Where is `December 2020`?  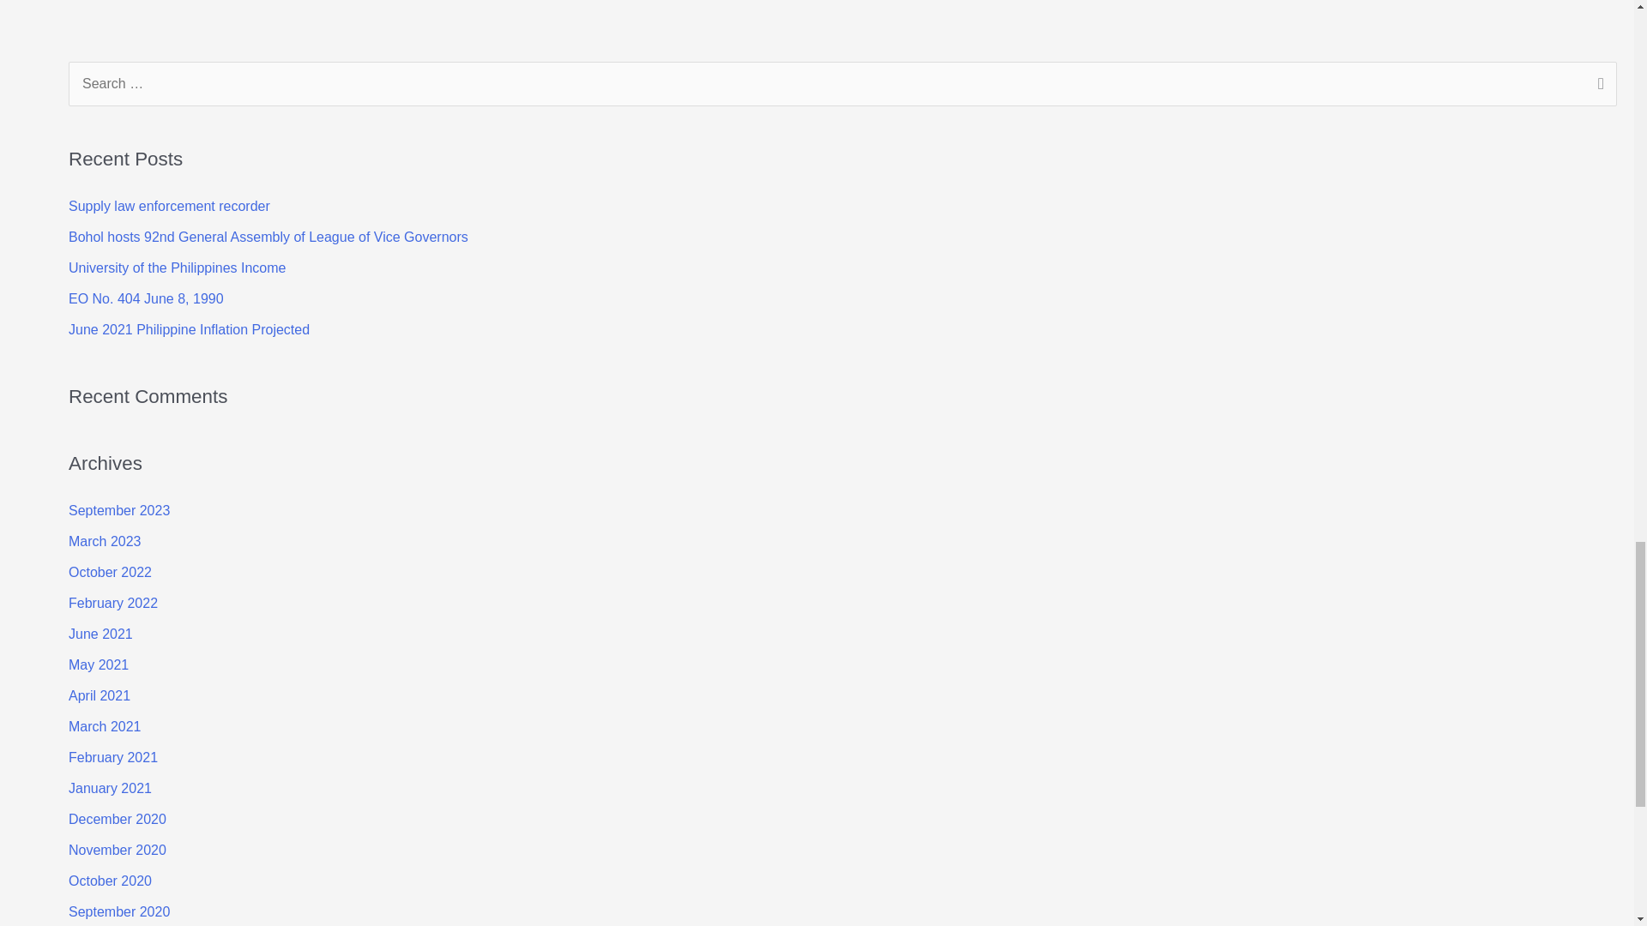
December 2020 is located at coordinates (117, 820).